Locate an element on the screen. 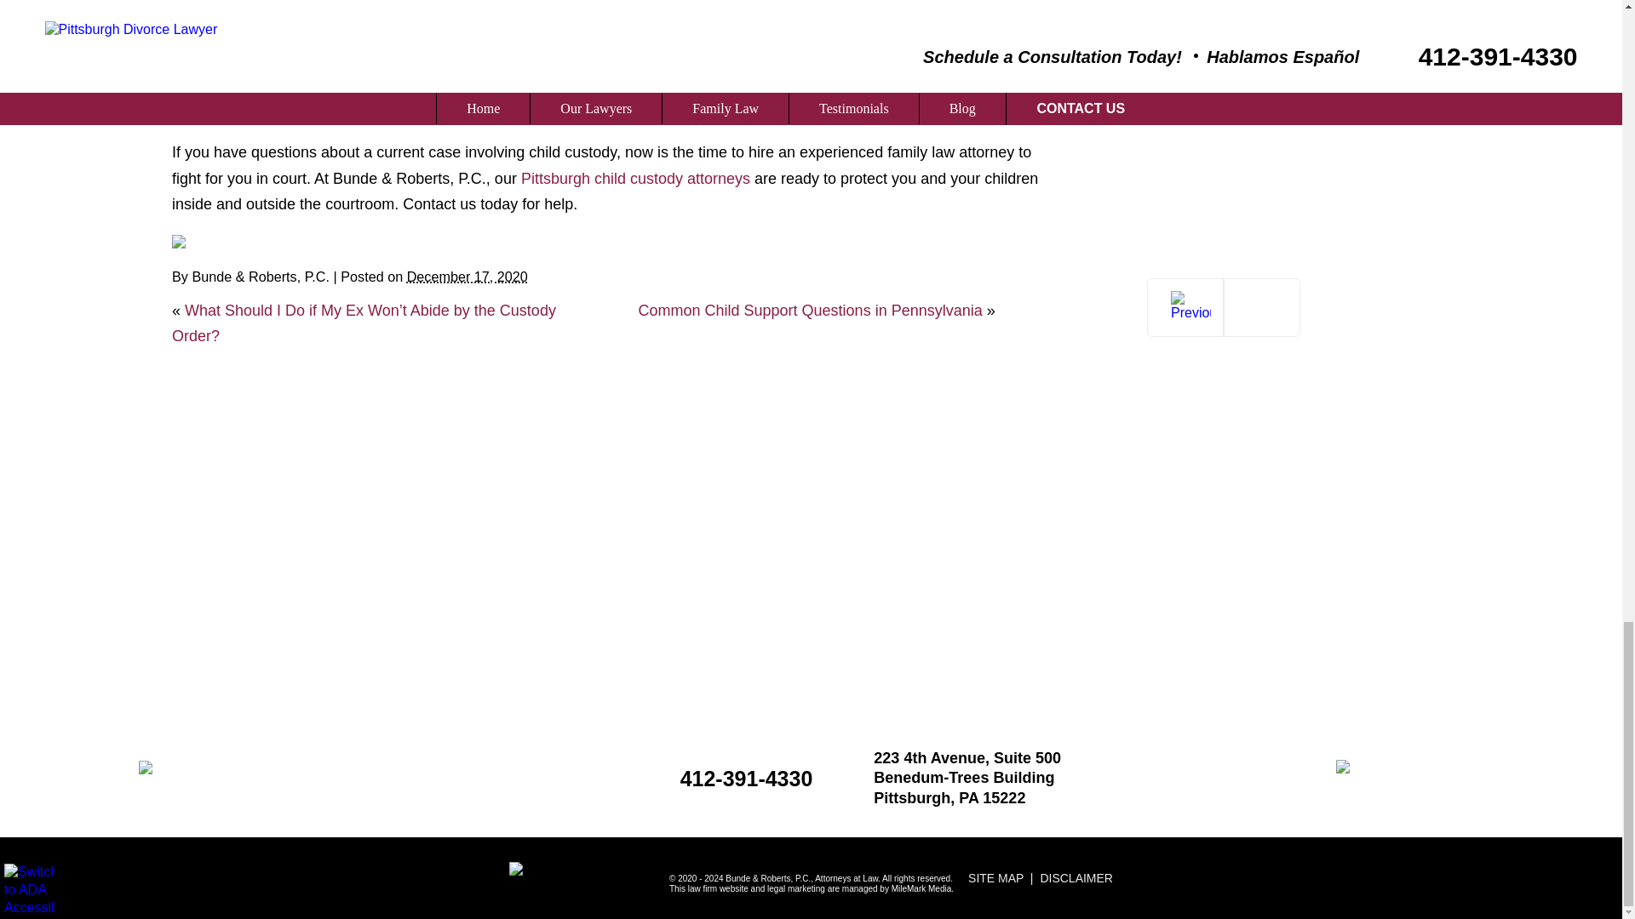  Twitter is located at coordinates (191, 242).